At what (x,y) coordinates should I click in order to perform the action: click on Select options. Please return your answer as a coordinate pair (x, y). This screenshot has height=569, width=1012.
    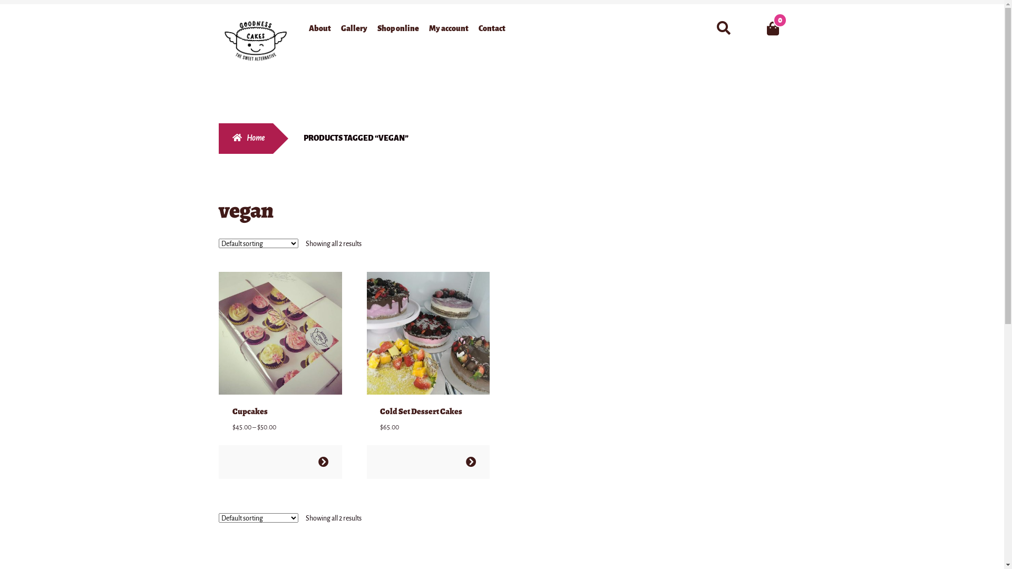
    Looking at the image, I should click on (324, 462).